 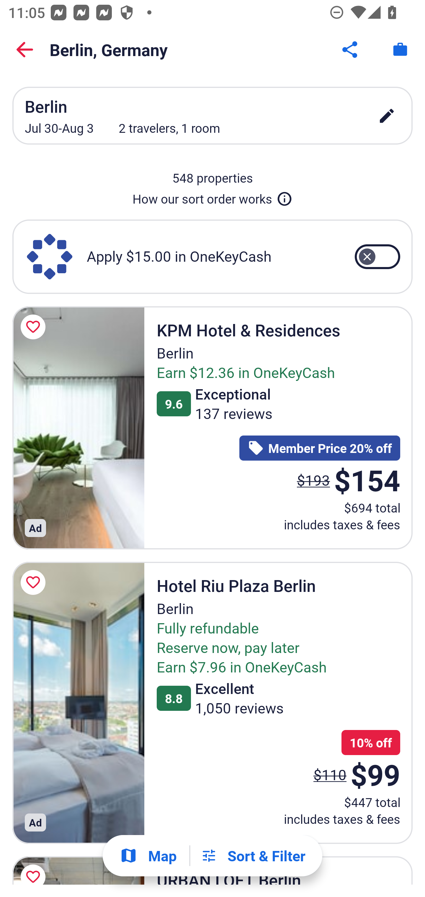 What do you see at coordinates (25, 50) in the screenshot?
I see `Back` at bounding box center [25, 50].